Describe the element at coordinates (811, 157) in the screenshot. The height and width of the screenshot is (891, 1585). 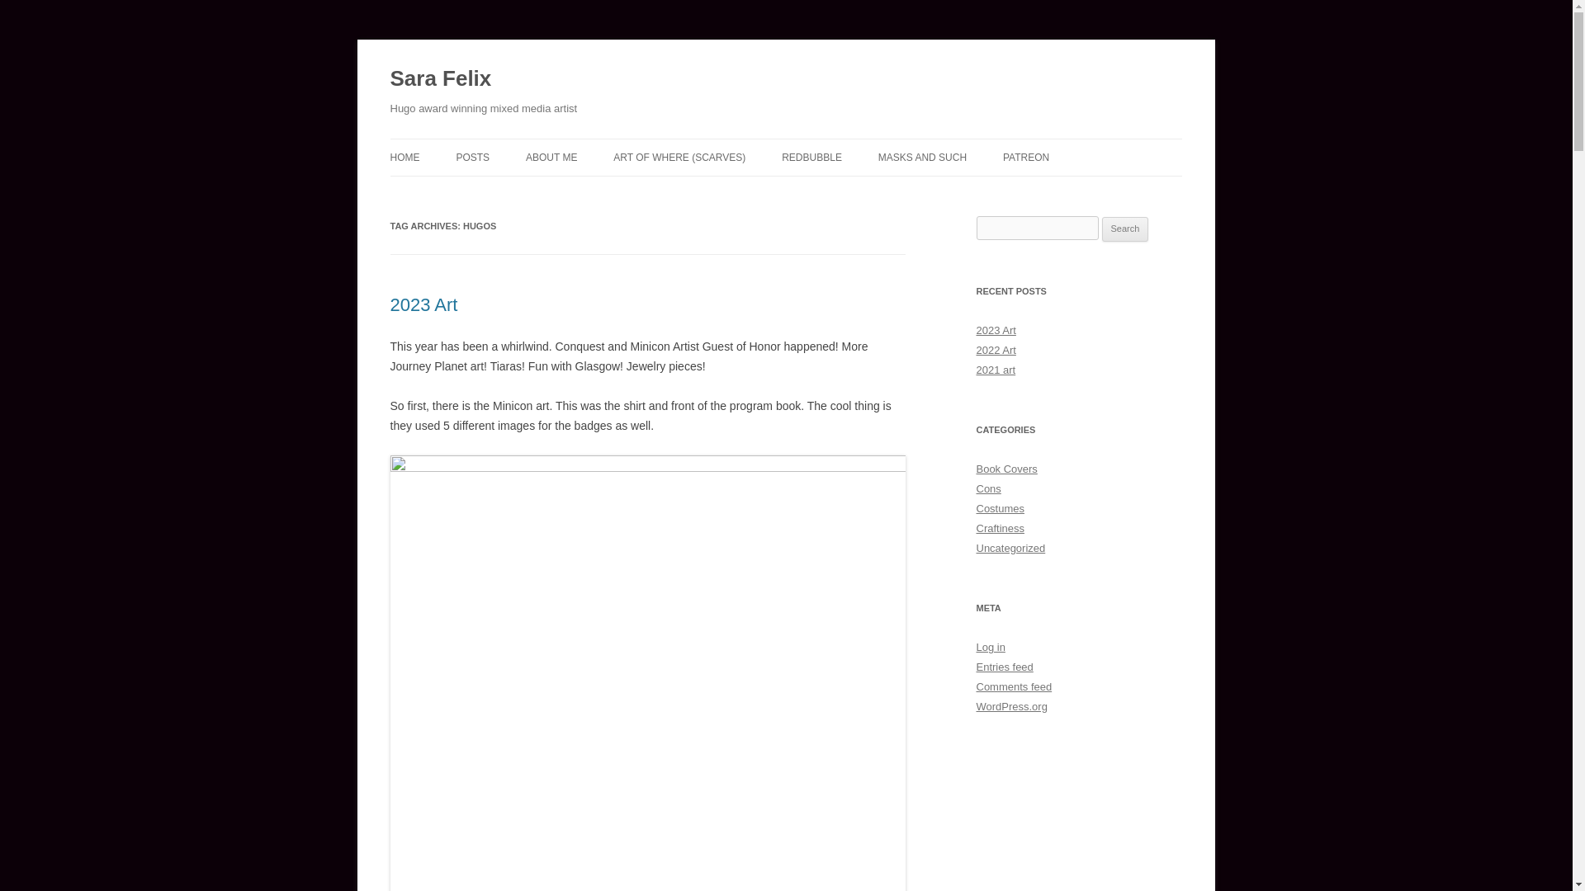
I see `REDBUBBLE` at that location.